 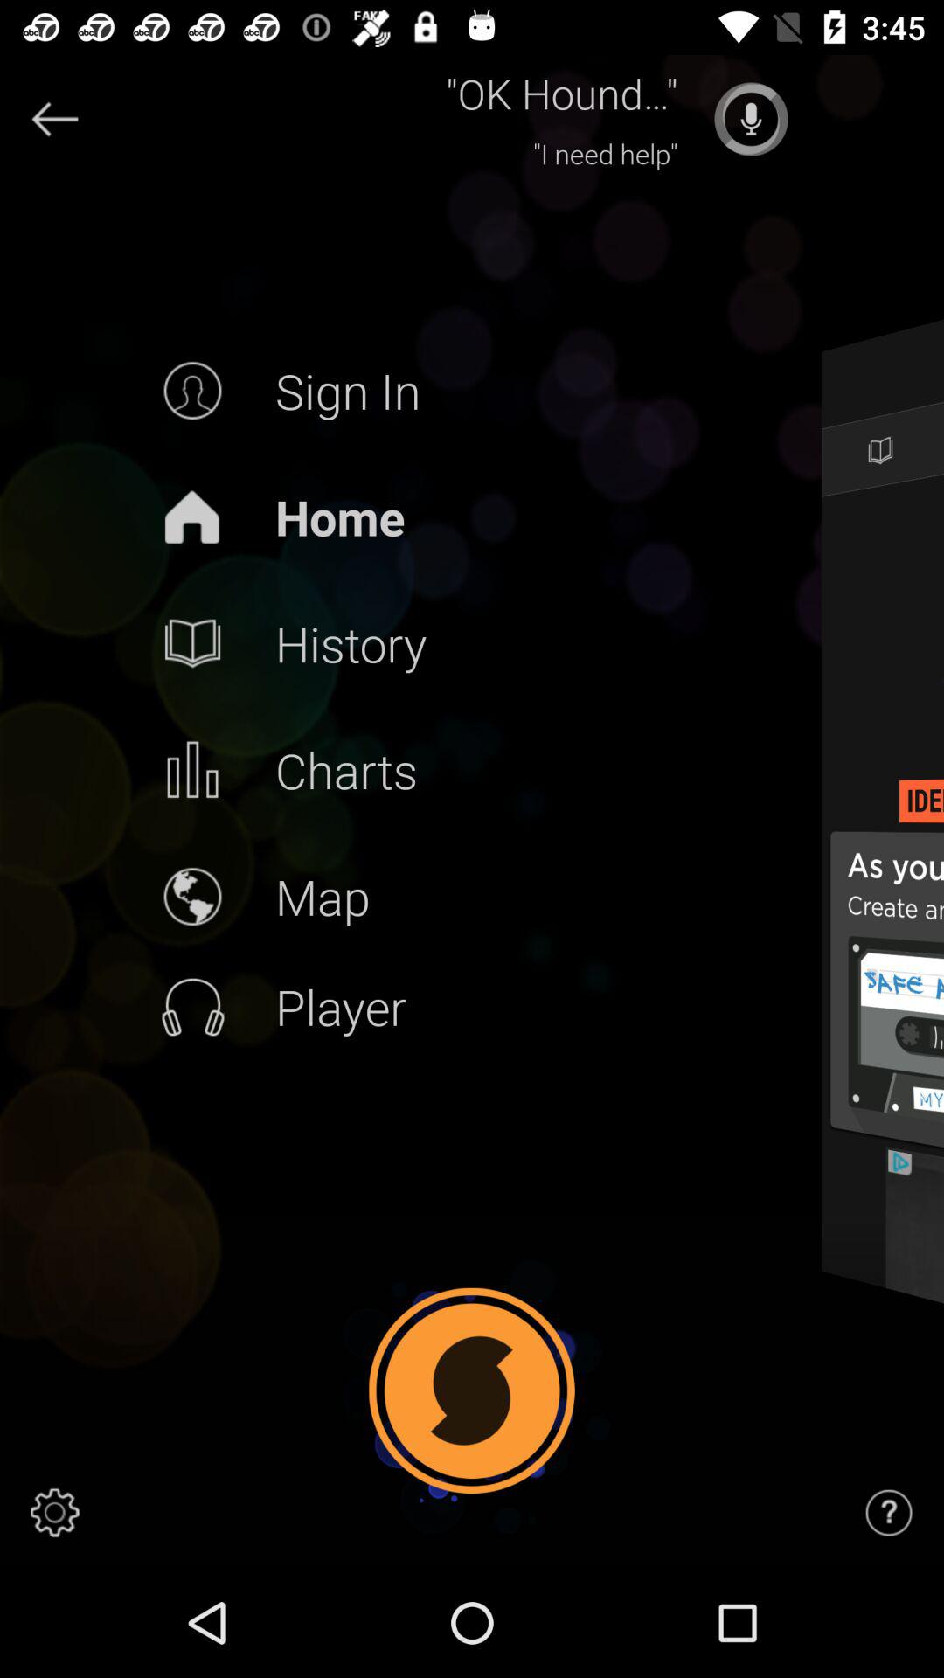 I want to click on listen song, so click(x=751, y=119).